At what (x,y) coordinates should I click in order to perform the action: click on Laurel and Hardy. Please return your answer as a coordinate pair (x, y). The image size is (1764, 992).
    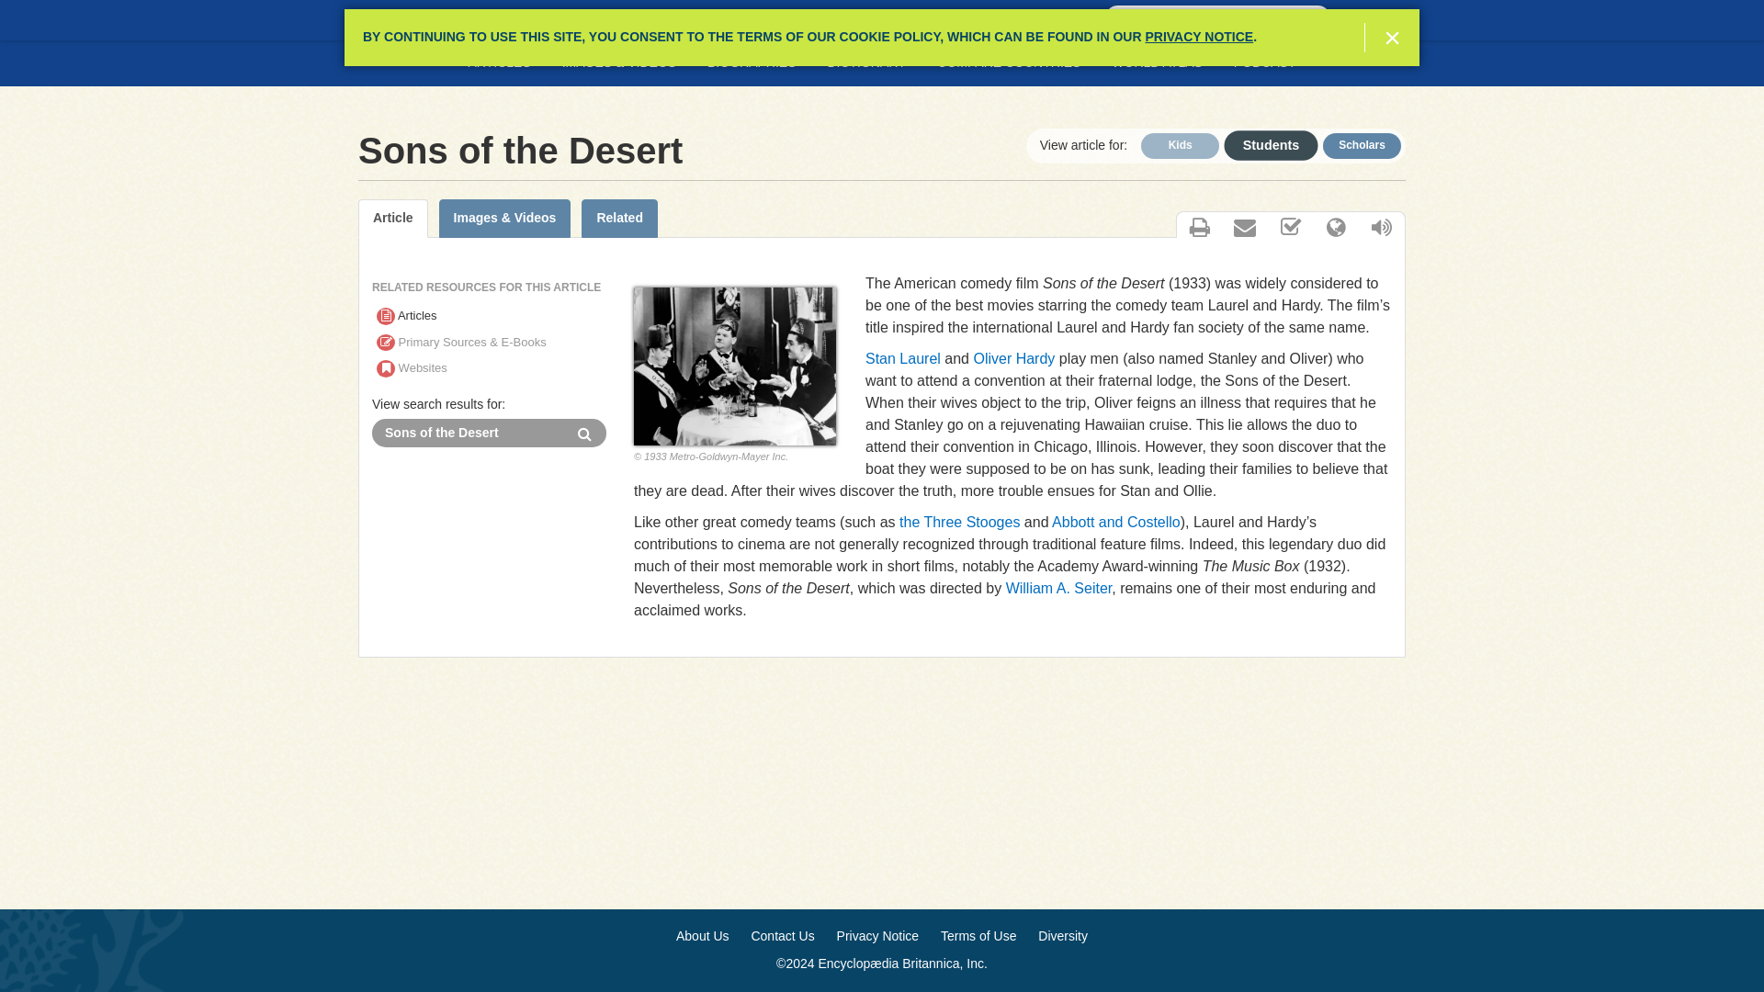
    Looking at the image, I should click on (735, 366).